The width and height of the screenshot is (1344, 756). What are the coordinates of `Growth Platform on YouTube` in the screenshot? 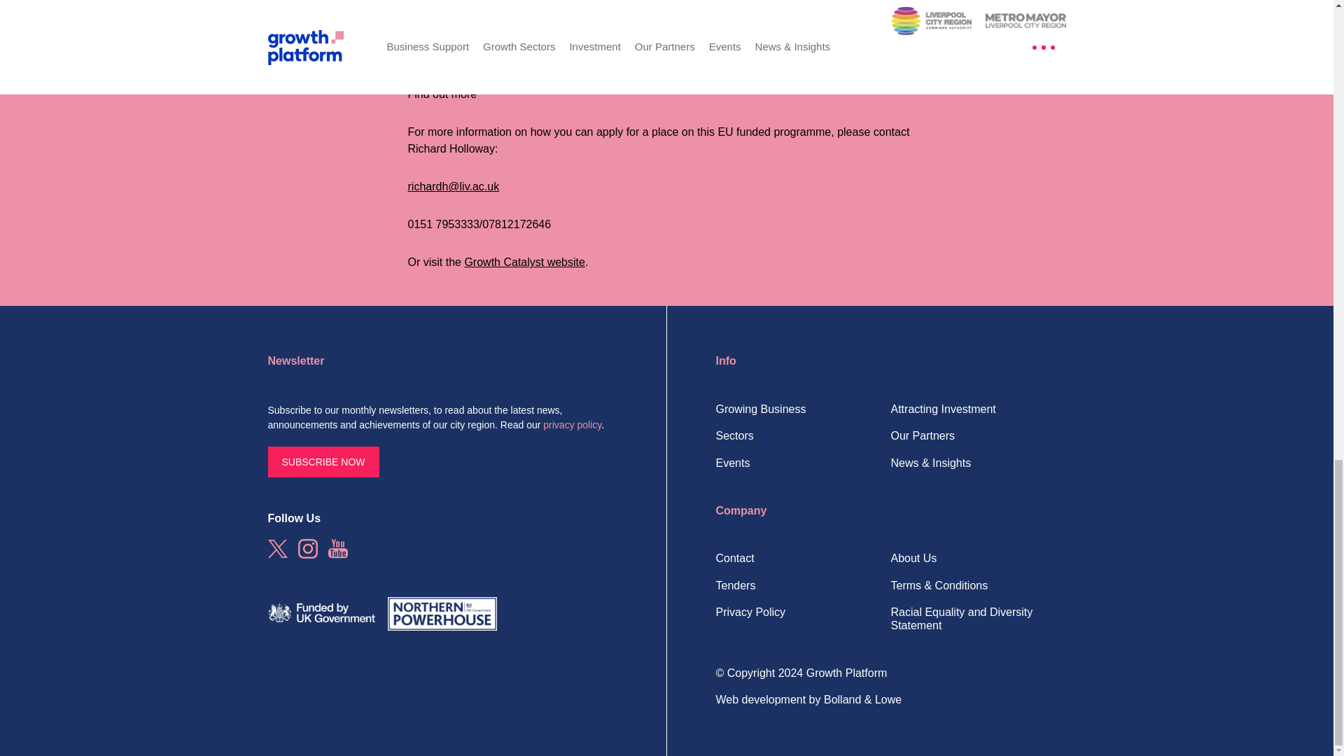 It's located at (337, 549).